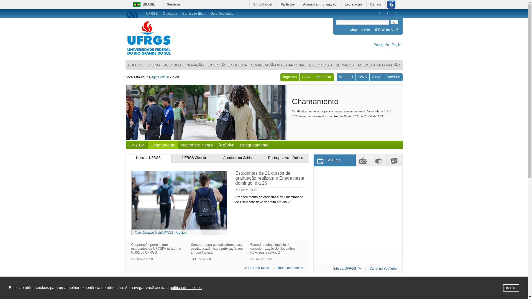 Image resolution: width=532 pixels, height=299 pixels. I want to click on - Foto: Gustavo Diehl/UFRGS - Arquivo, so click(179, 234).